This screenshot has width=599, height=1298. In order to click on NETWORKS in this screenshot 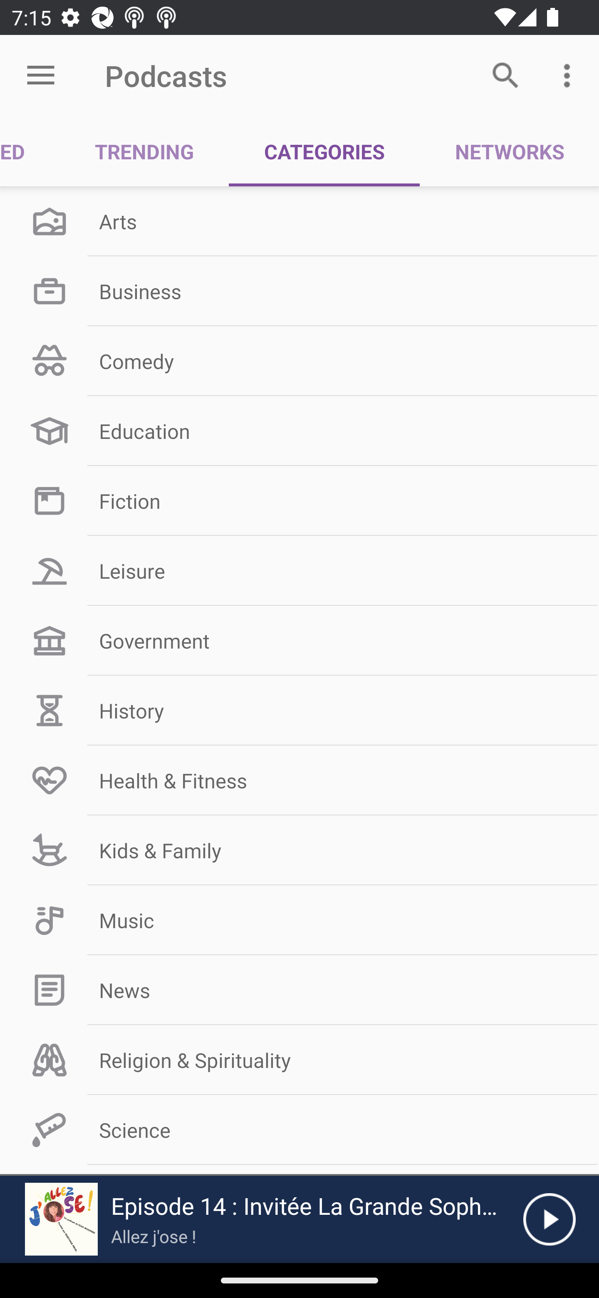, I will do `click(509, 151)`.